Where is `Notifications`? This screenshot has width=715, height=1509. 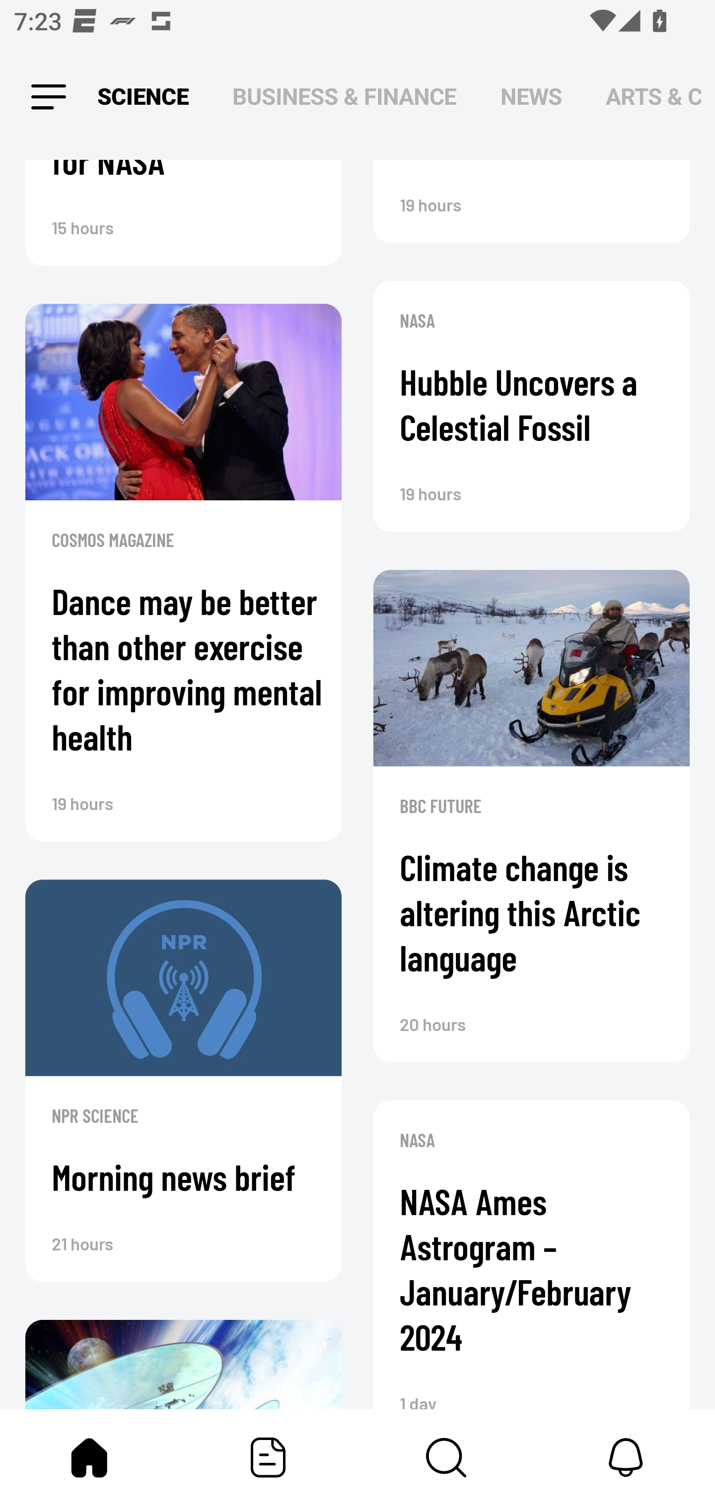
Notifications is located at coordinates (626, 1457).